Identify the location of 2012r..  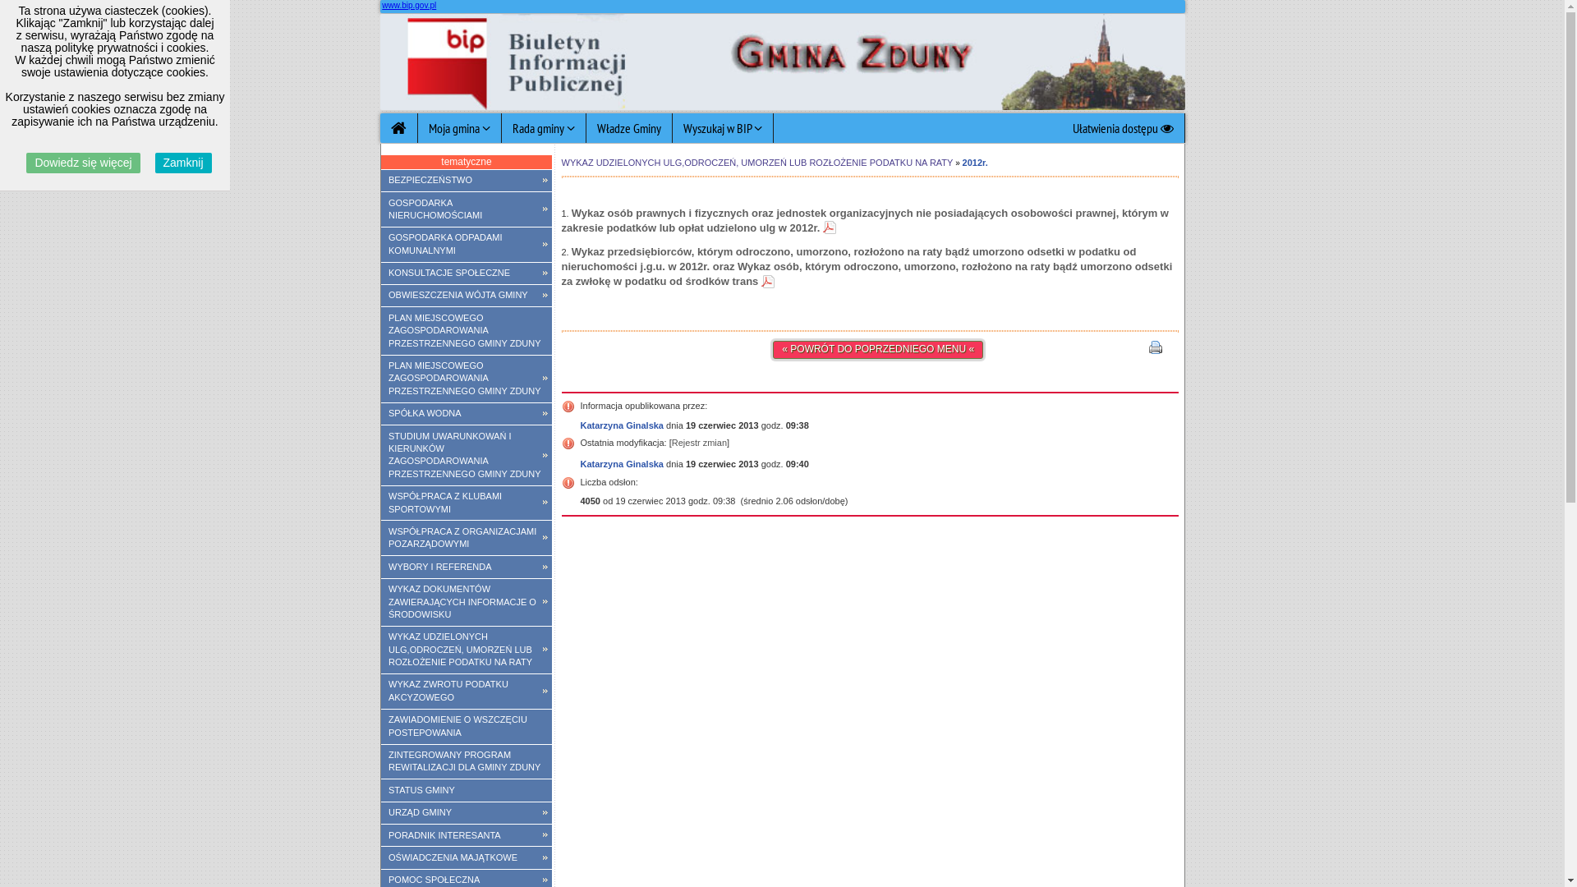
(976, 163).